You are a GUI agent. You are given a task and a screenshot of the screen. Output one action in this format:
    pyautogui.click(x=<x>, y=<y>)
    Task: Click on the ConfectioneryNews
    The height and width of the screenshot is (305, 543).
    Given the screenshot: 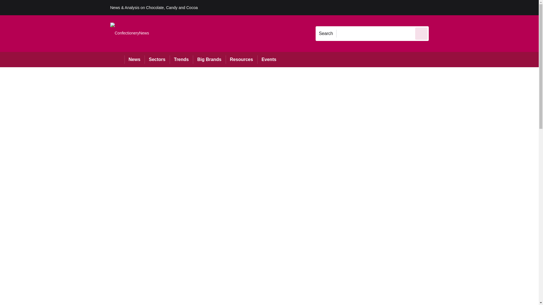 What is the action you would take?
    pyautogui.click(x=130, y=33)
    